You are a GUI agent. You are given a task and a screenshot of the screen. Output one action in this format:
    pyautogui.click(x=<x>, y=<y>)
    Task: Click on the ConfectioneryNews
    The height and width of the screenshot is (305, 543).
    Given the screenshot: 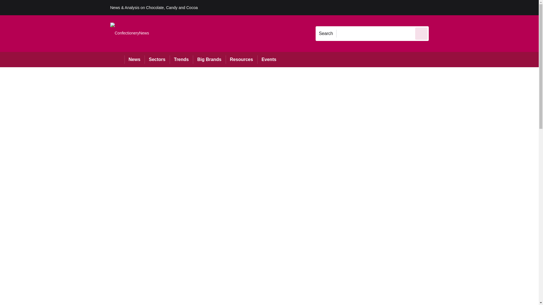 What is the action you would take?
    pyautogui.click(x=130, y=33)
    